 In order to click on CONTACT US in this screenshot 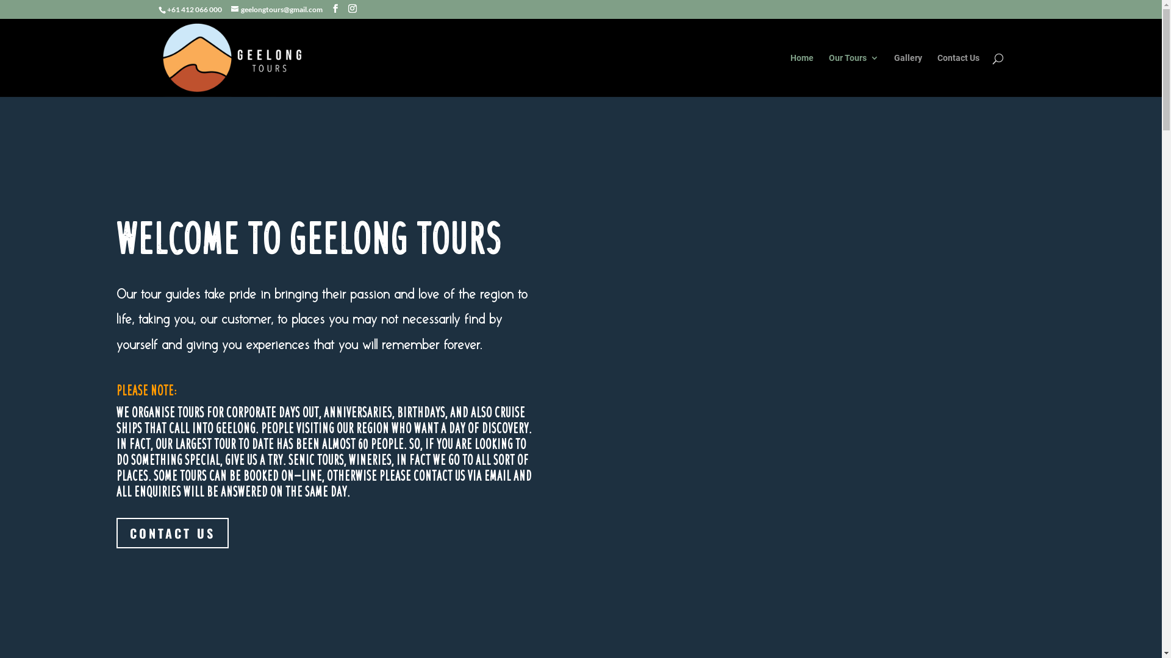, I will do `click(172, 533)`.